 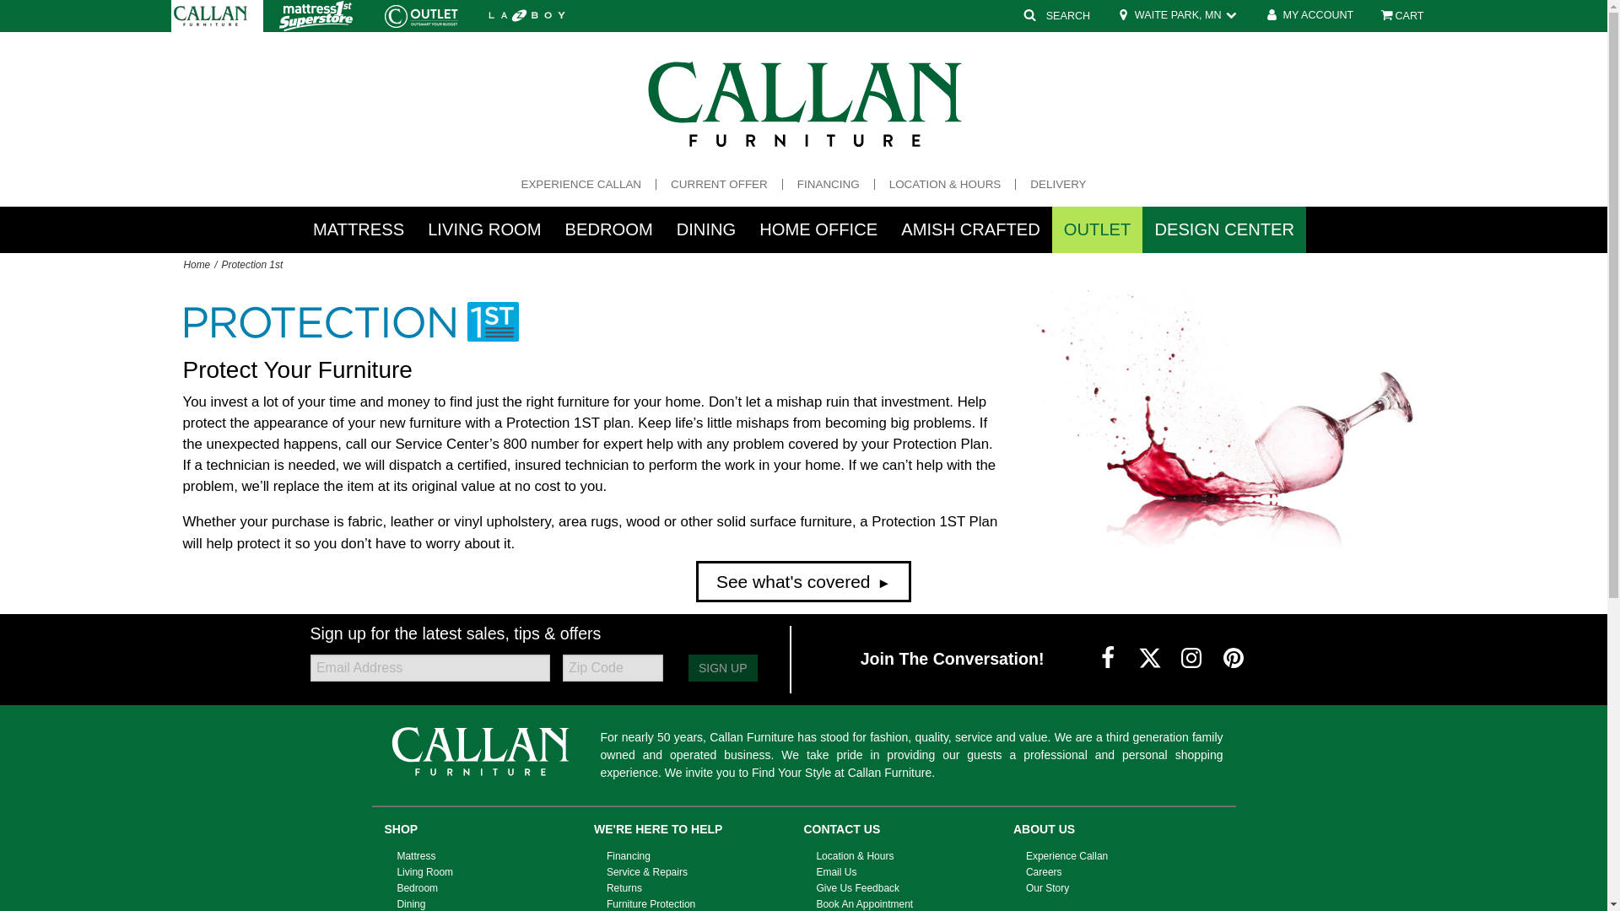 What do you see at coordinates (359, 229) in the screenshot?
I see `MATTRESS` at bounding box center [359, 229].